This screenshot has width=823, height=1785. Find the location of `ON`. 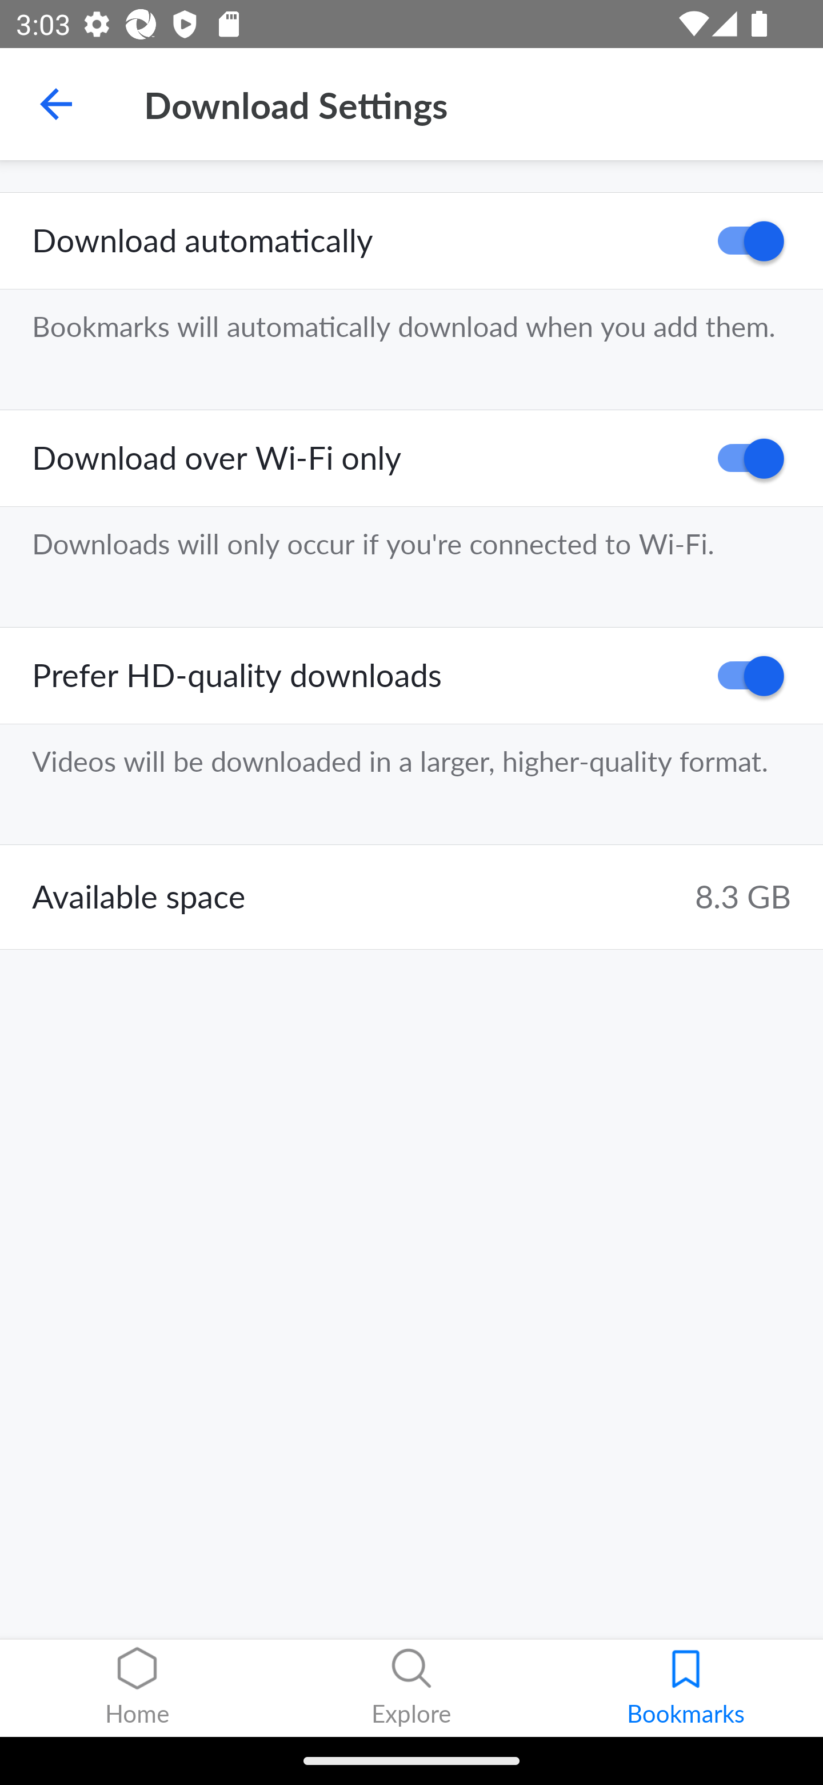

ON is located at coordinates (743, 675).